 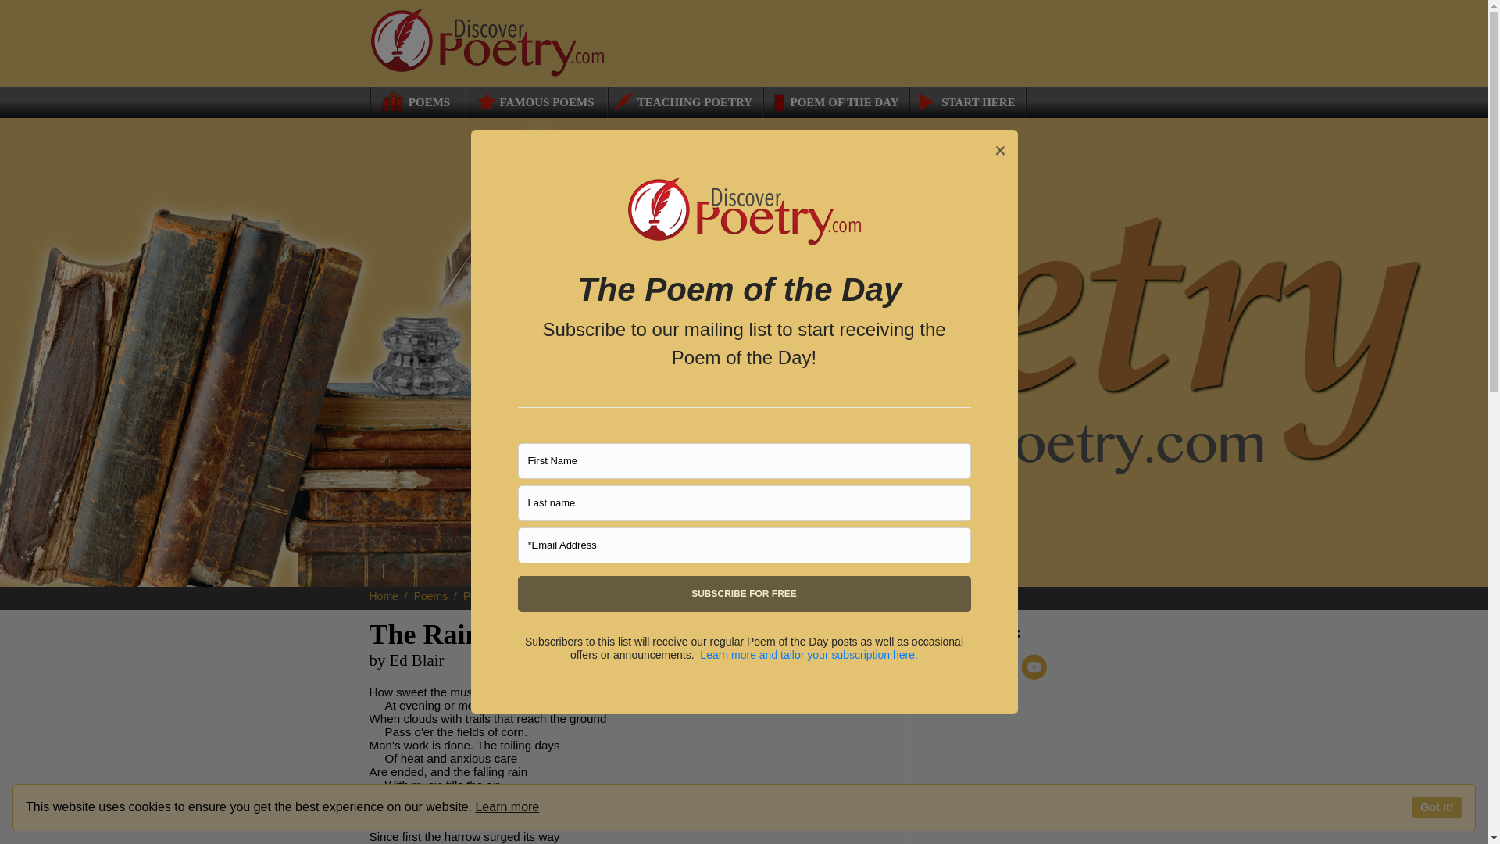 I want to click on TEACHING POETRY, so click(x=680, y=102).